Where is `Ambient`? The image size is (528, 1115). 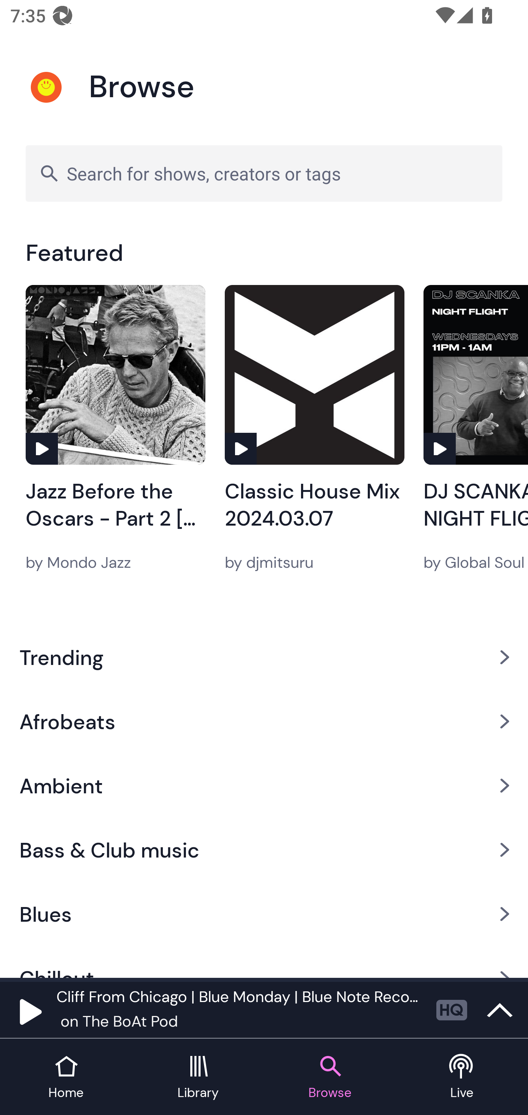 Ambient is located at coordinates (264, 786).